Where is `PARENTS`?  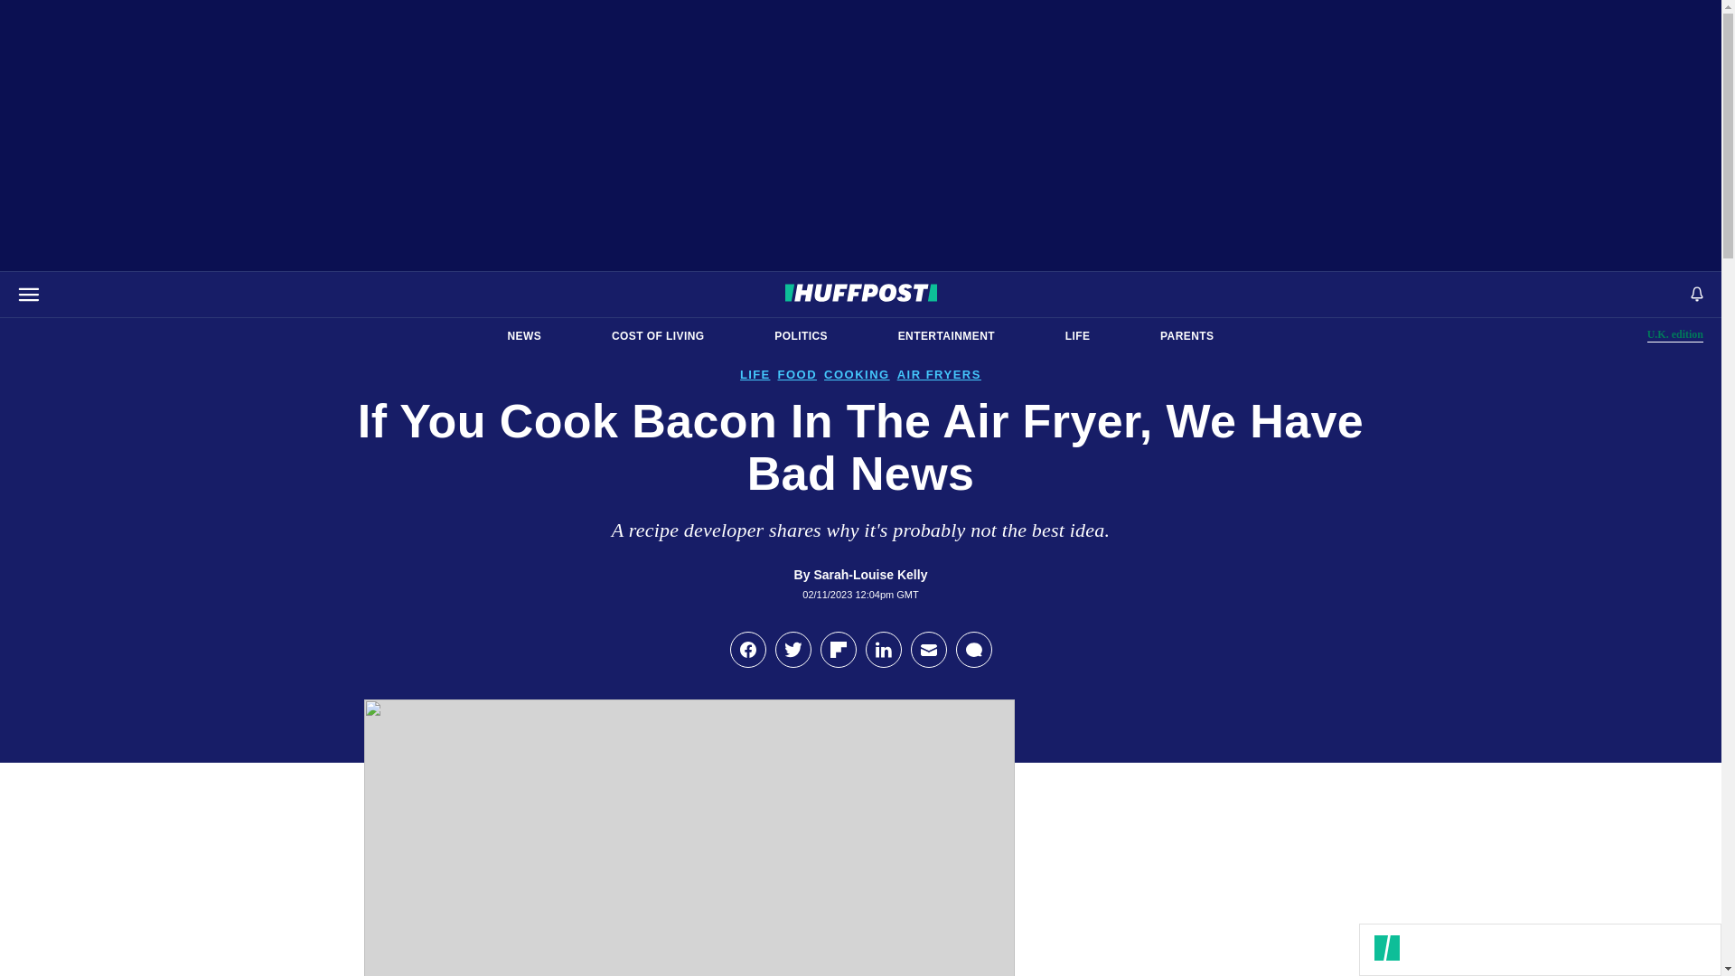
PARENTS is located at coordinates (658, 336).